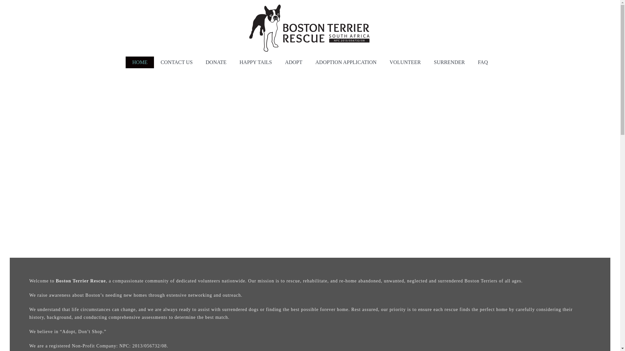  I want to click on VOLUNTEER, so click(405, 62).